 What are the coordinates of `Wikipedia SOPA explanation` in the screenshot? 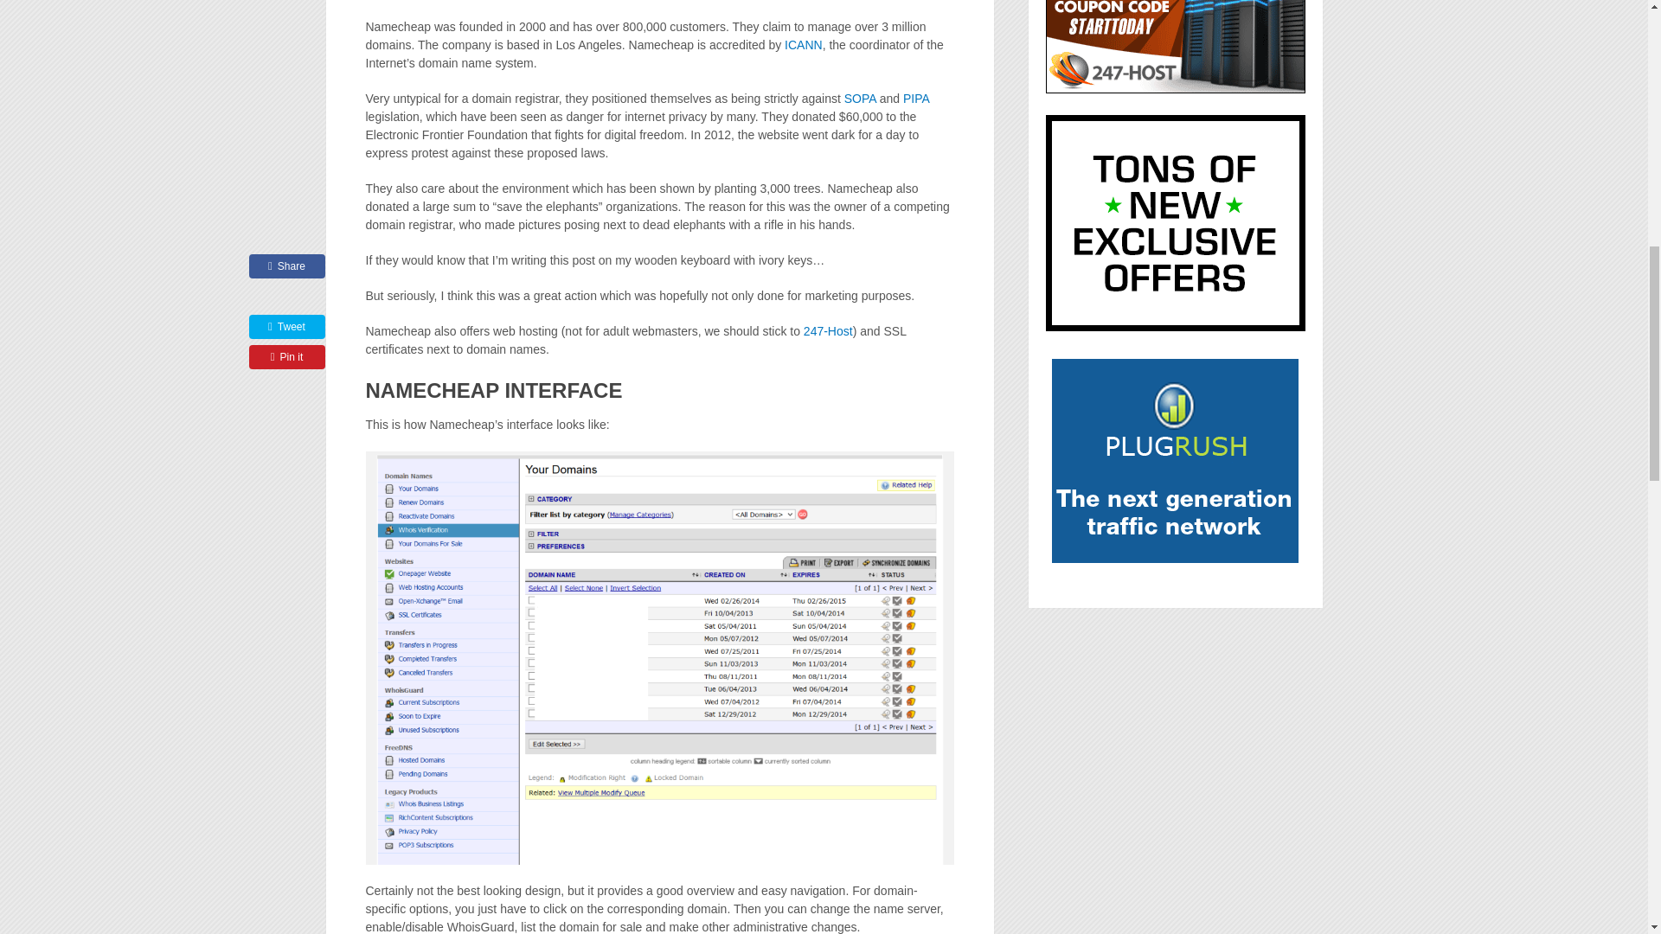 It's located at (860, 99).